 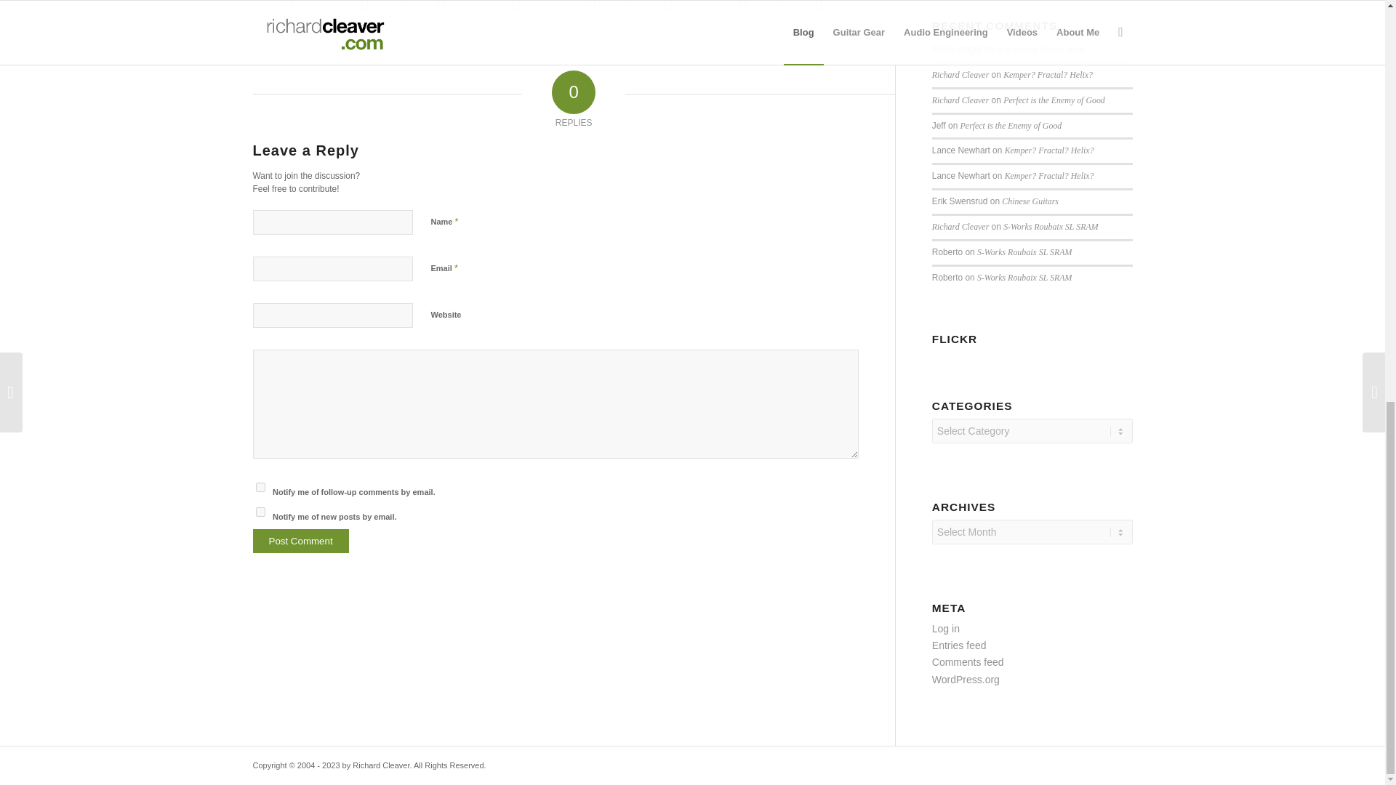 I want to click on subscribe, so click(x=260, y=512).